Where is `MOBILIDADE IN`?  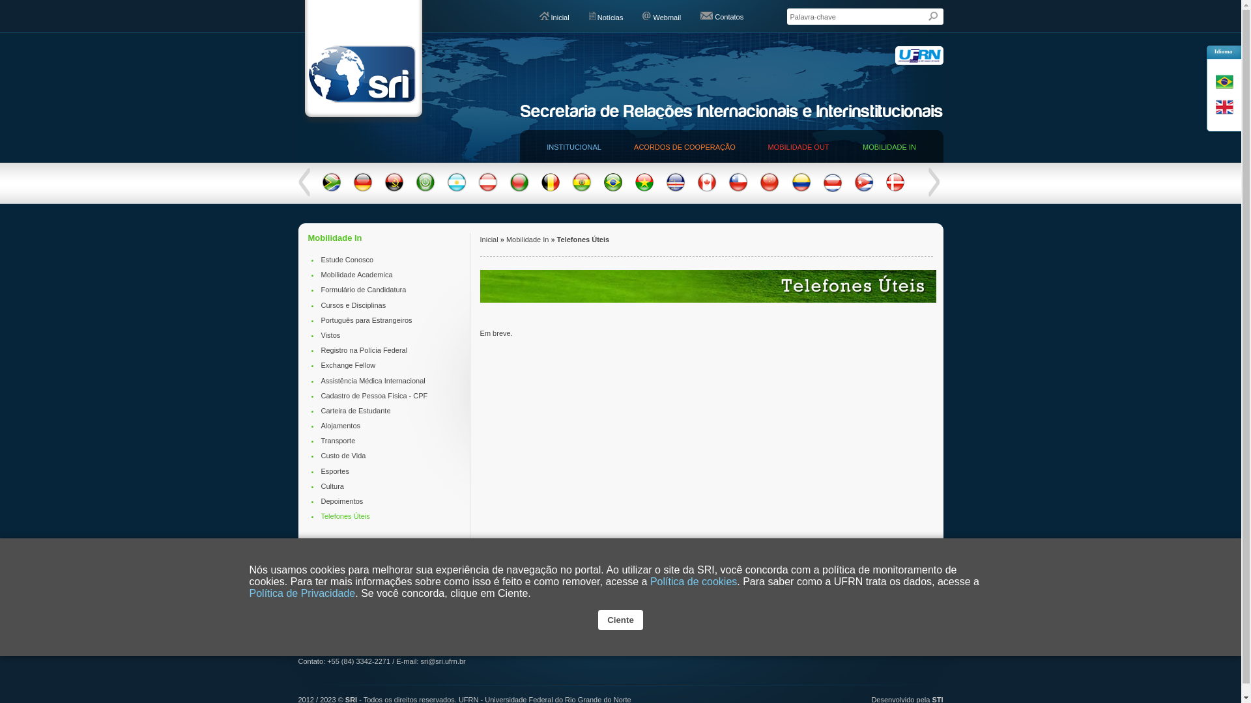 MOBILIDADE IN is located at coordinates (889, 147).